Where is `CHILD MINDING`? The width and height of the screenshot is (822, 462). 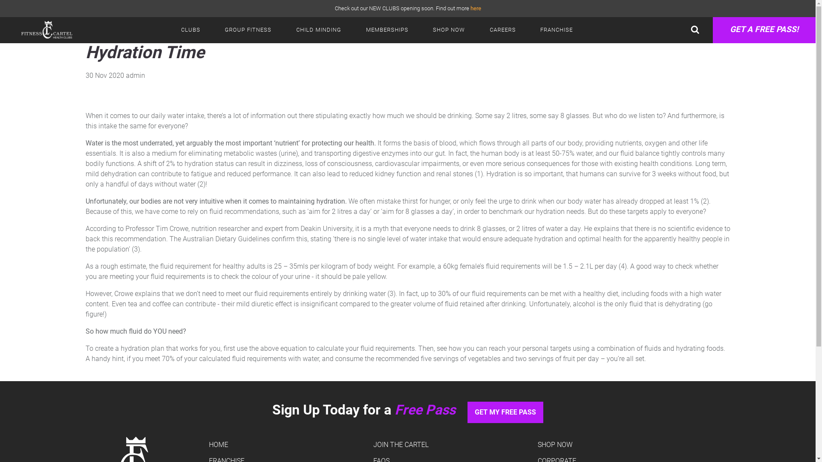 CHILD MINDING is located at coordinates (319, 30).